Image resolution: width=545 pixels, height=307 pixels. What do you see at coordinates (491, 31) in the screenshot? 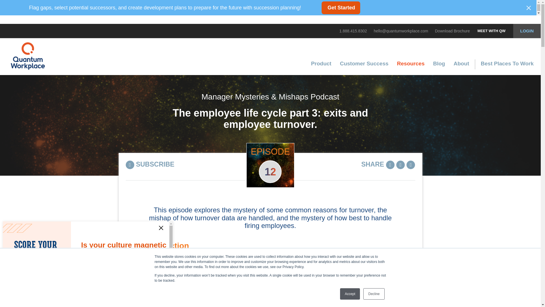
I see `MEET WITH QW` at bounding box center [491, 31].